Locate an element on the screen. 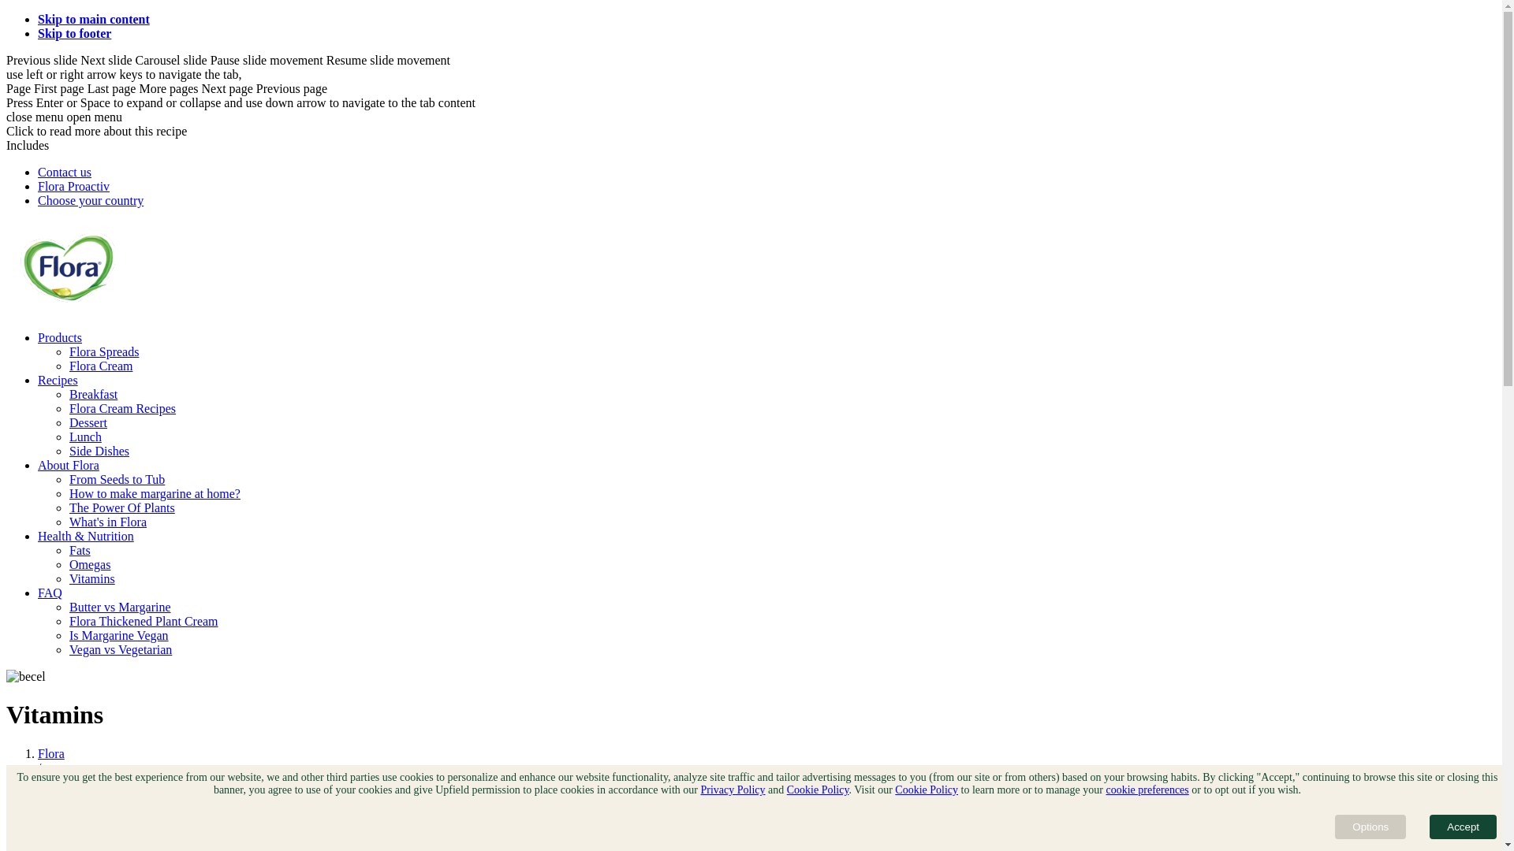  Vegan vs Vegetarian is located at coordinates (121, 649).